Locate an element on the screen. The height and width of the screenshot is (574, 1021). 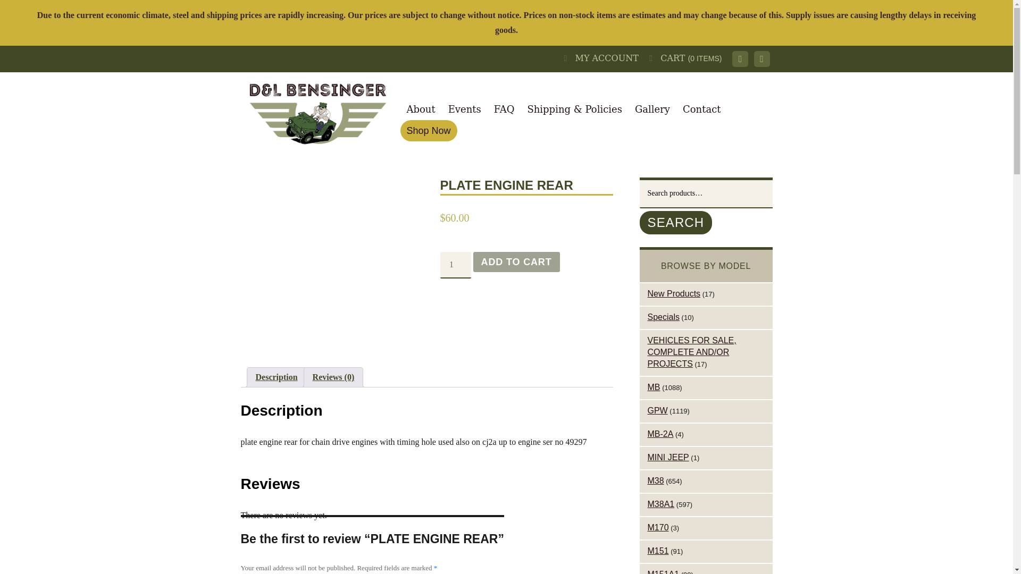
SEARCH is located at coordinates (675, 222).